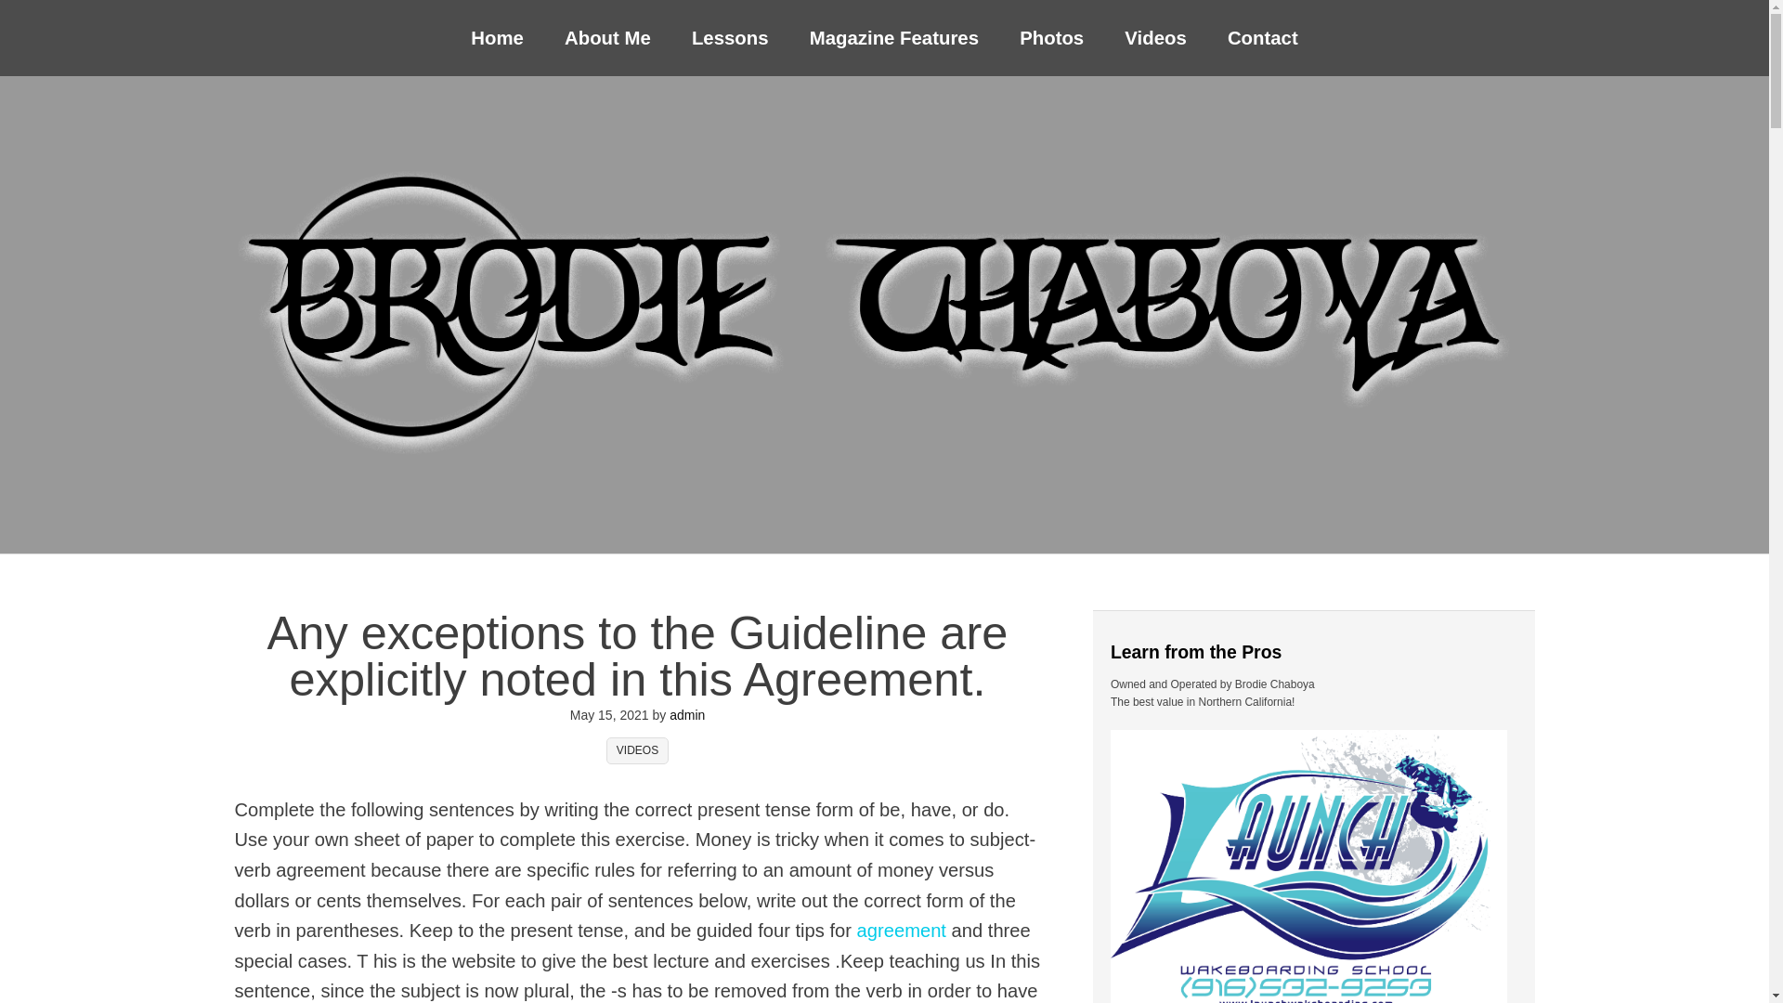 Image resolution: width=1783 pixels, height=1003 pixels. Describe the element at coordinates (902, 931) in the screenshot. I see `agreement` at that location.